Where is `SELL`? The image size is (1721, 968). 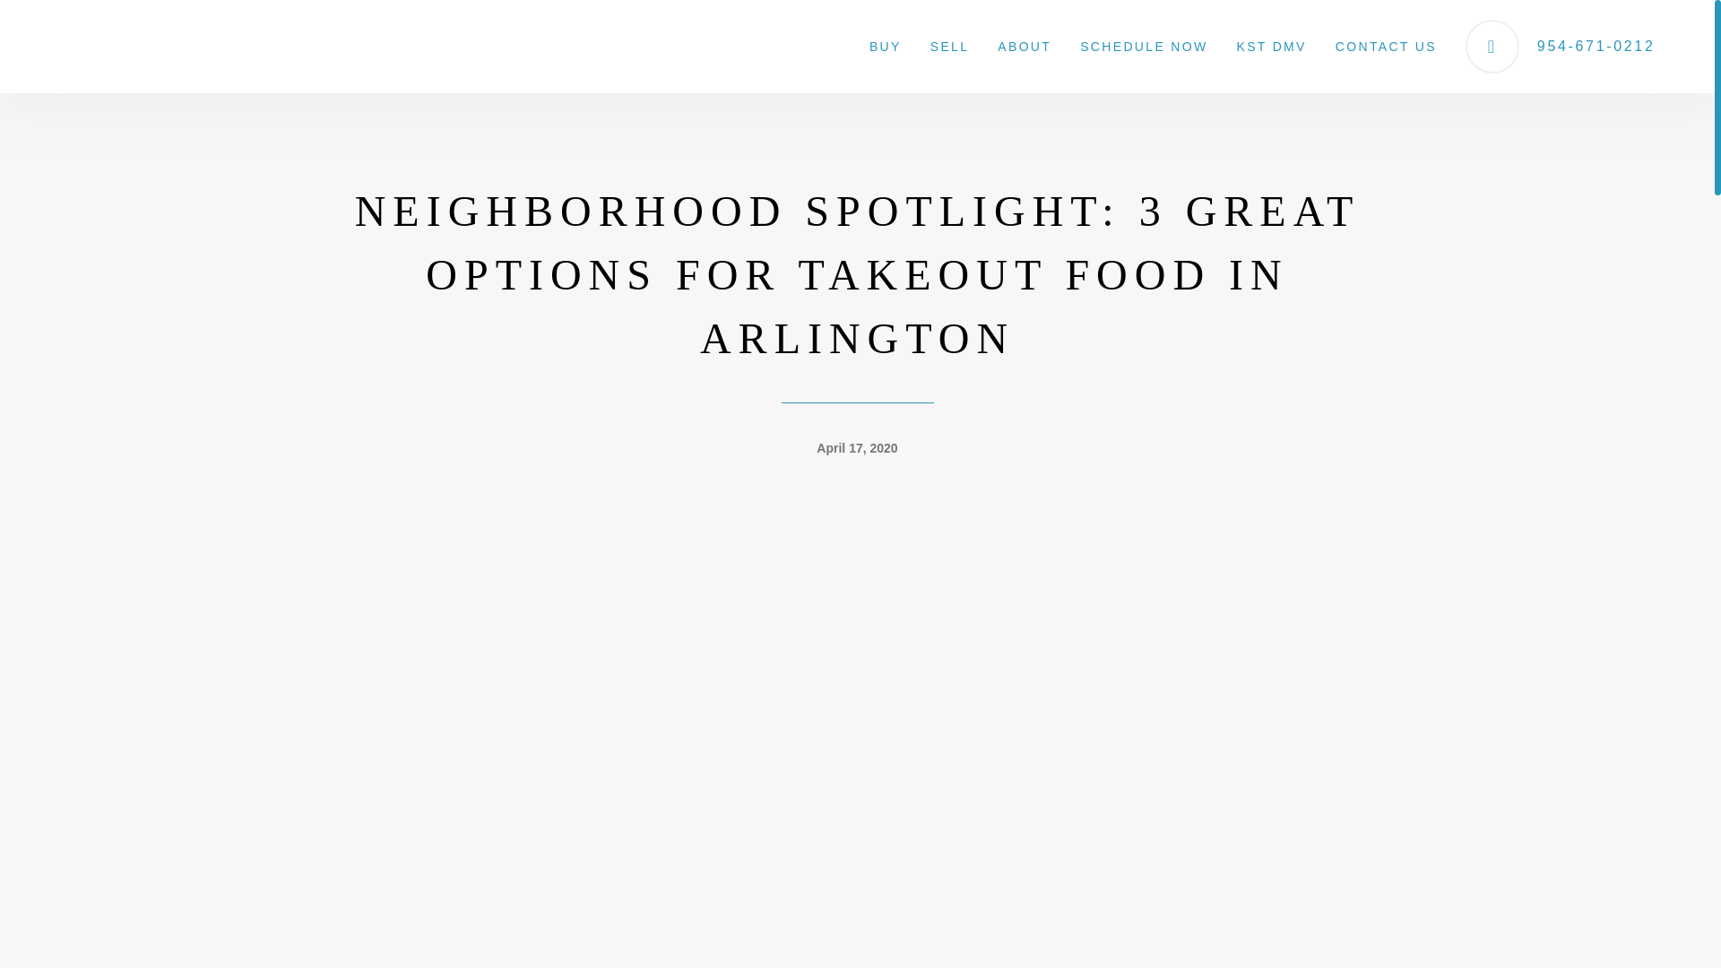 SELL is located at coordinates (950, 47).